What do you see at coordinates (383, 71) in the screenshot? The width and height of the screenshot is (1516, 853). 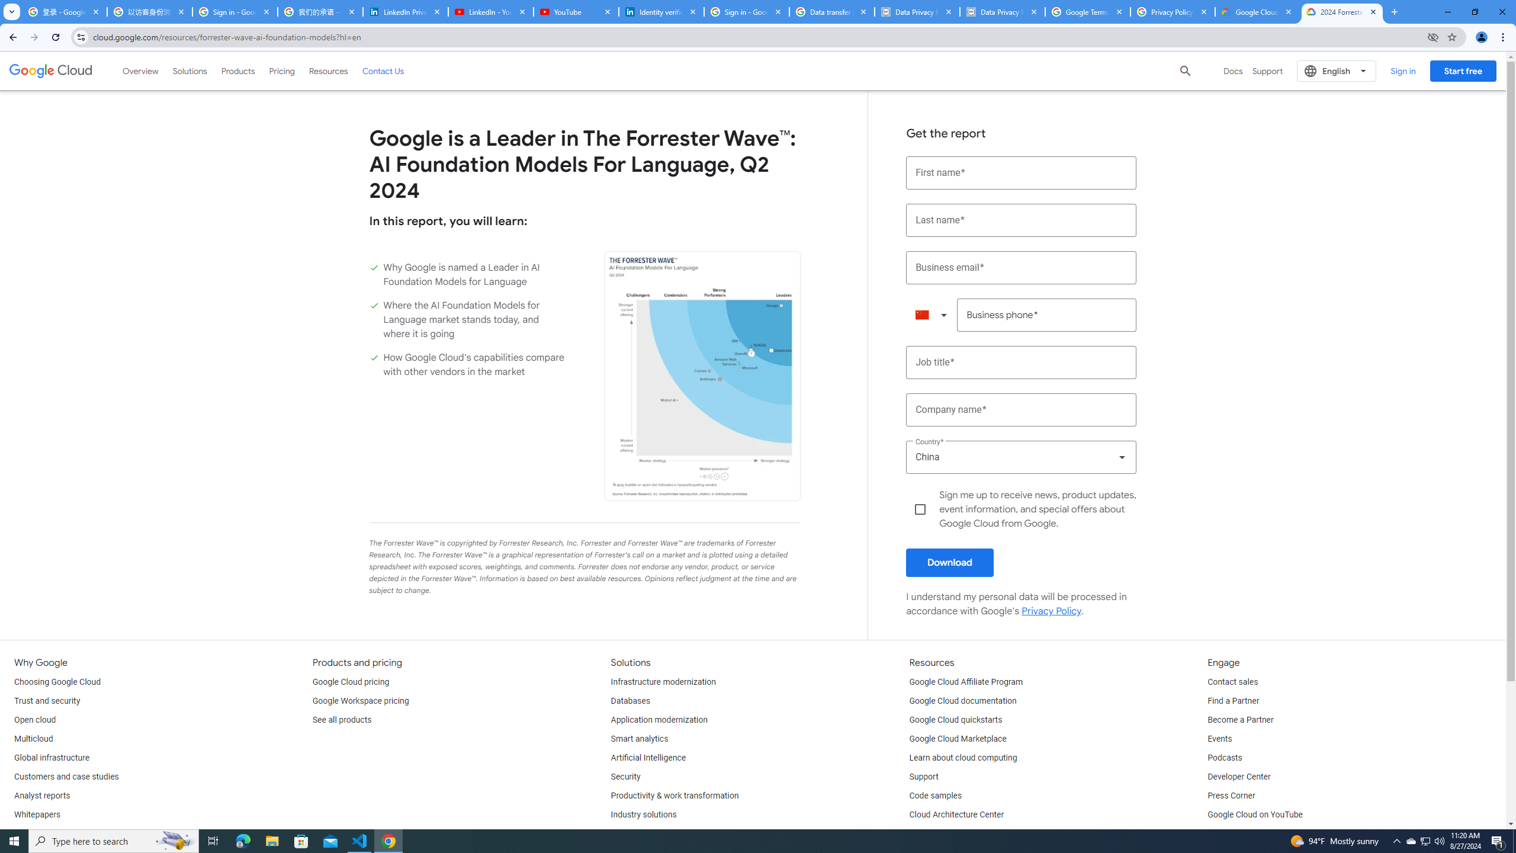 I see `Contact Us` at bounding box center [383, 71].